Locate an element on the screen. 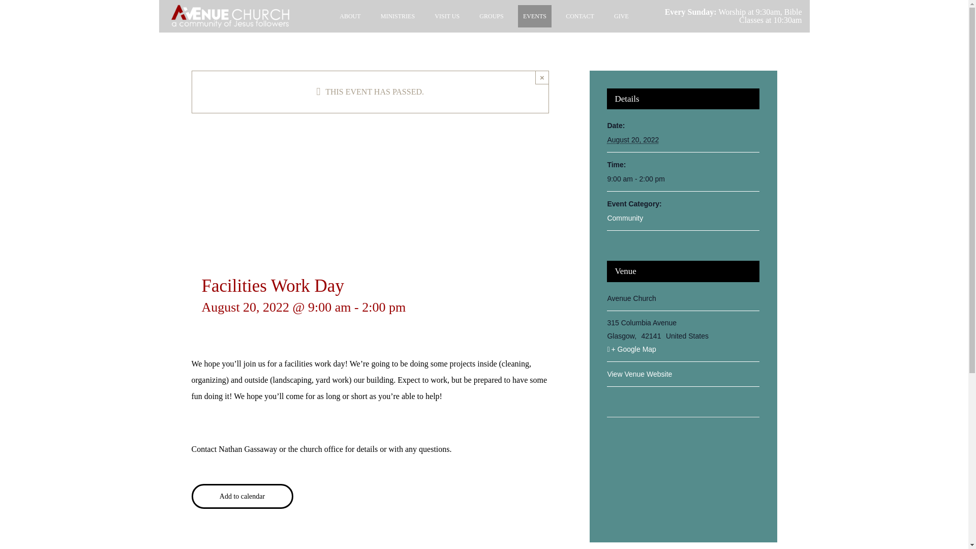  GROUPS is located at coordinates (491, 16).